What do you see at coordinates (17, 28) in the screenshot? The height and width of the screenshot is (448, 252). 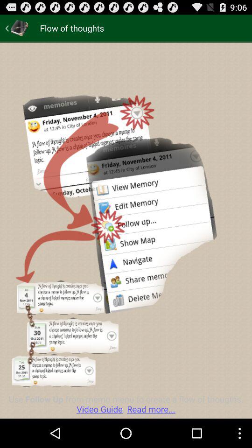 I see `choose the item to the left of flow of thoughts` at bounding box center [17, 28].